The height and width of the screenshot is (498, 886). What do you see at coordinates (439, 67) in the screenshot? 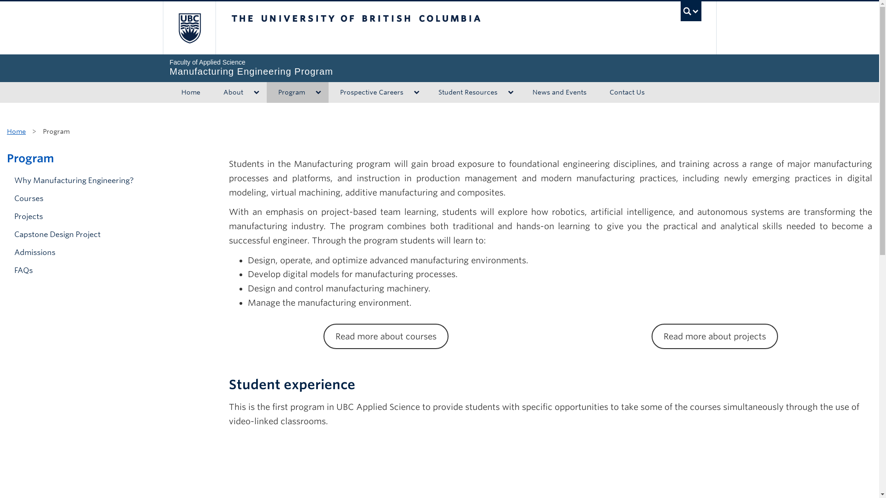
I see `News and Events` at bounding box center [439, 67].